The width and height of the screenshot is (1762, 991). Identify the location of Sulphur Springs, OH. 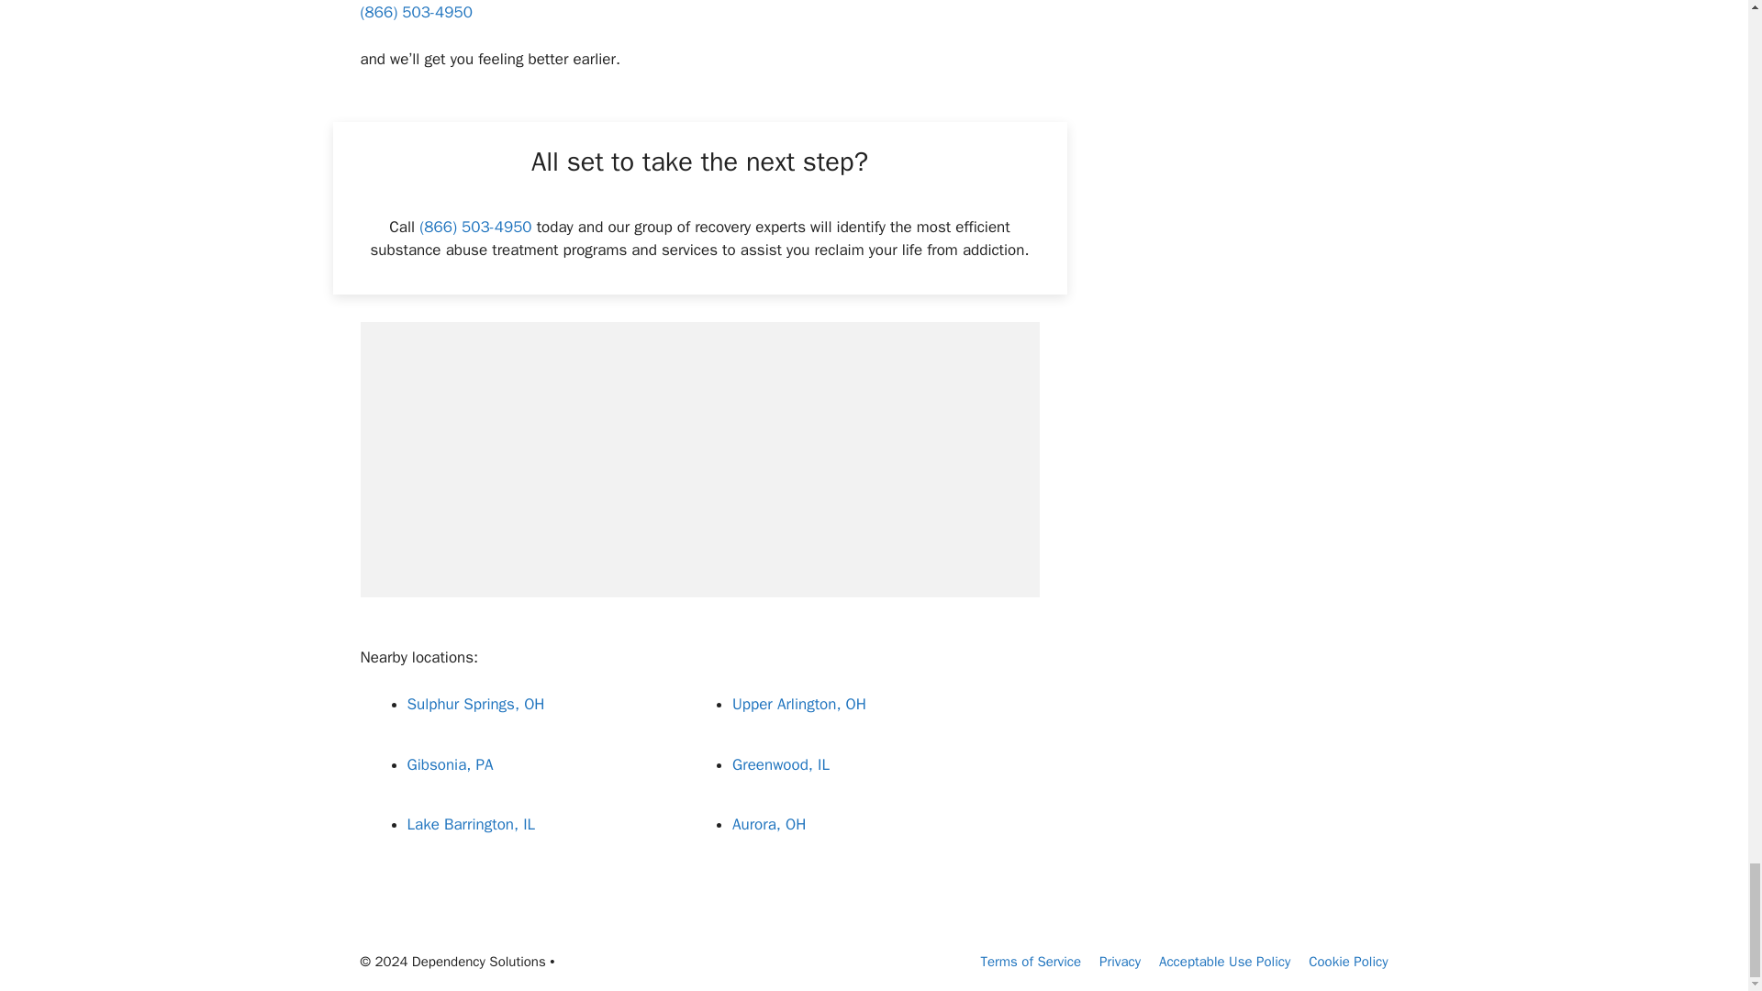
(475, 704).